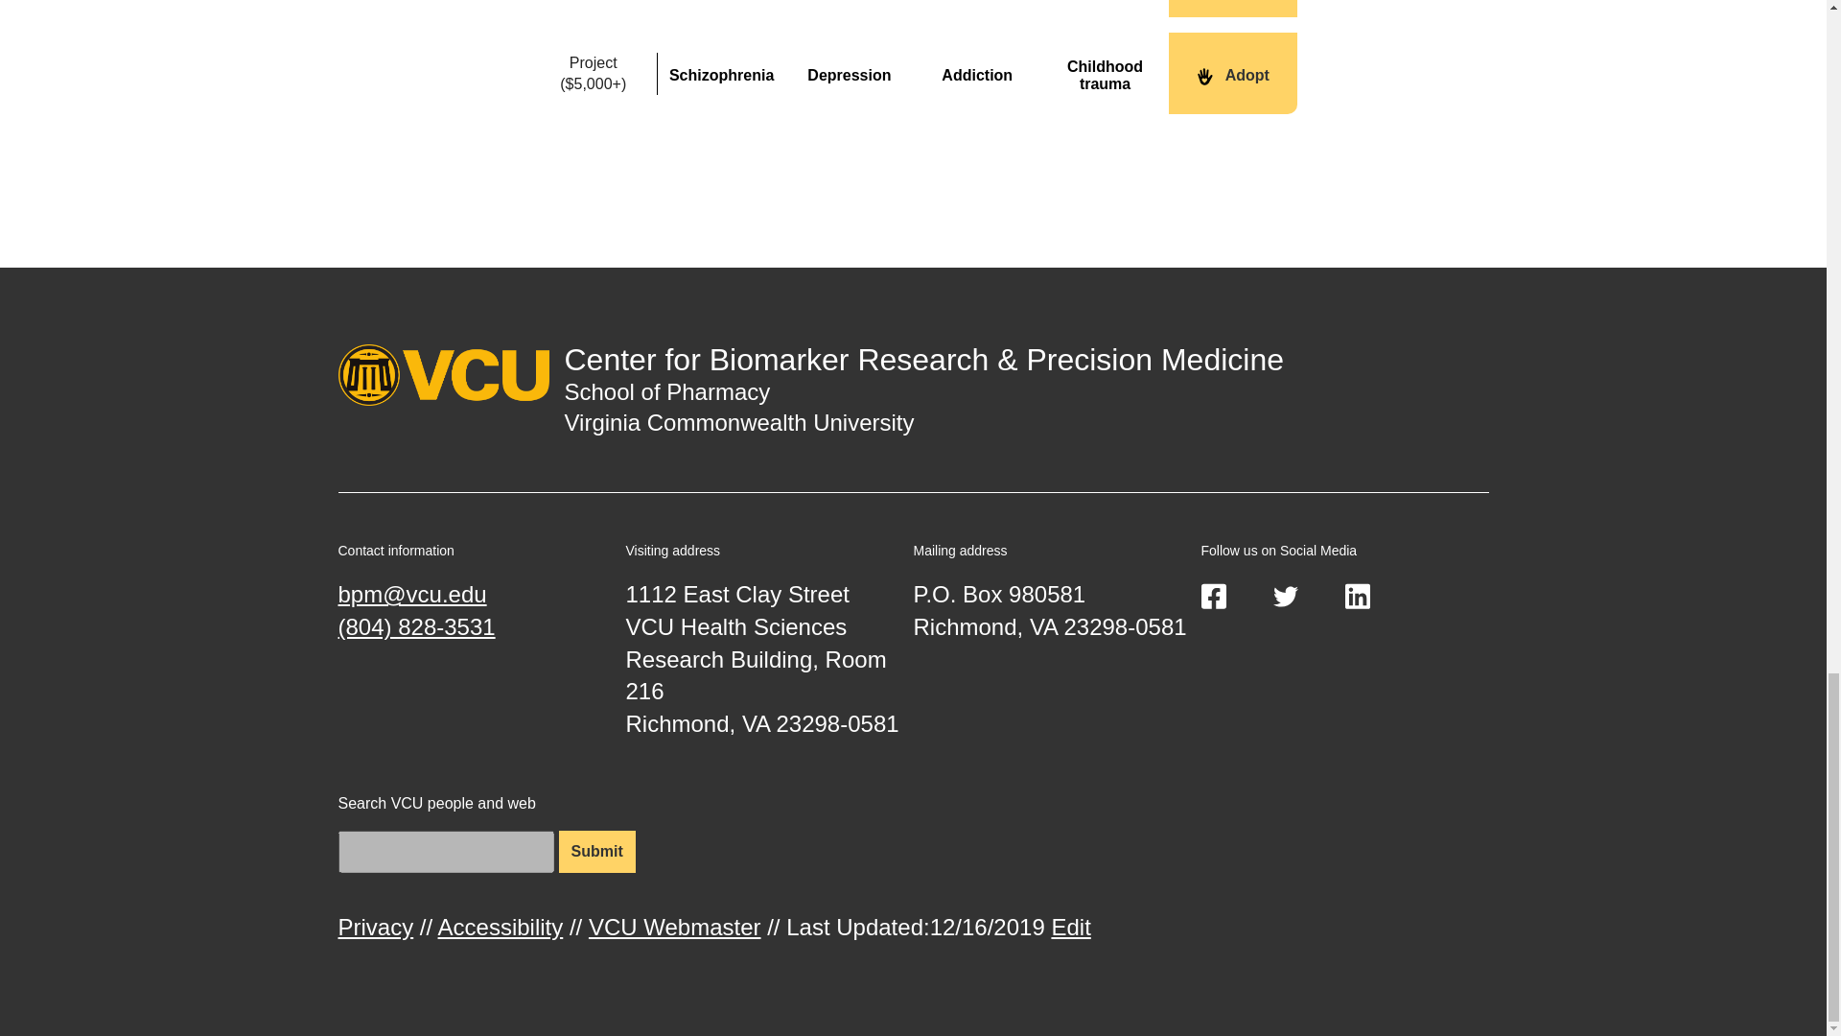  Describe the element at coordinates (665, 391) in the screenshot. I see `School of Pharmacy` at that location.